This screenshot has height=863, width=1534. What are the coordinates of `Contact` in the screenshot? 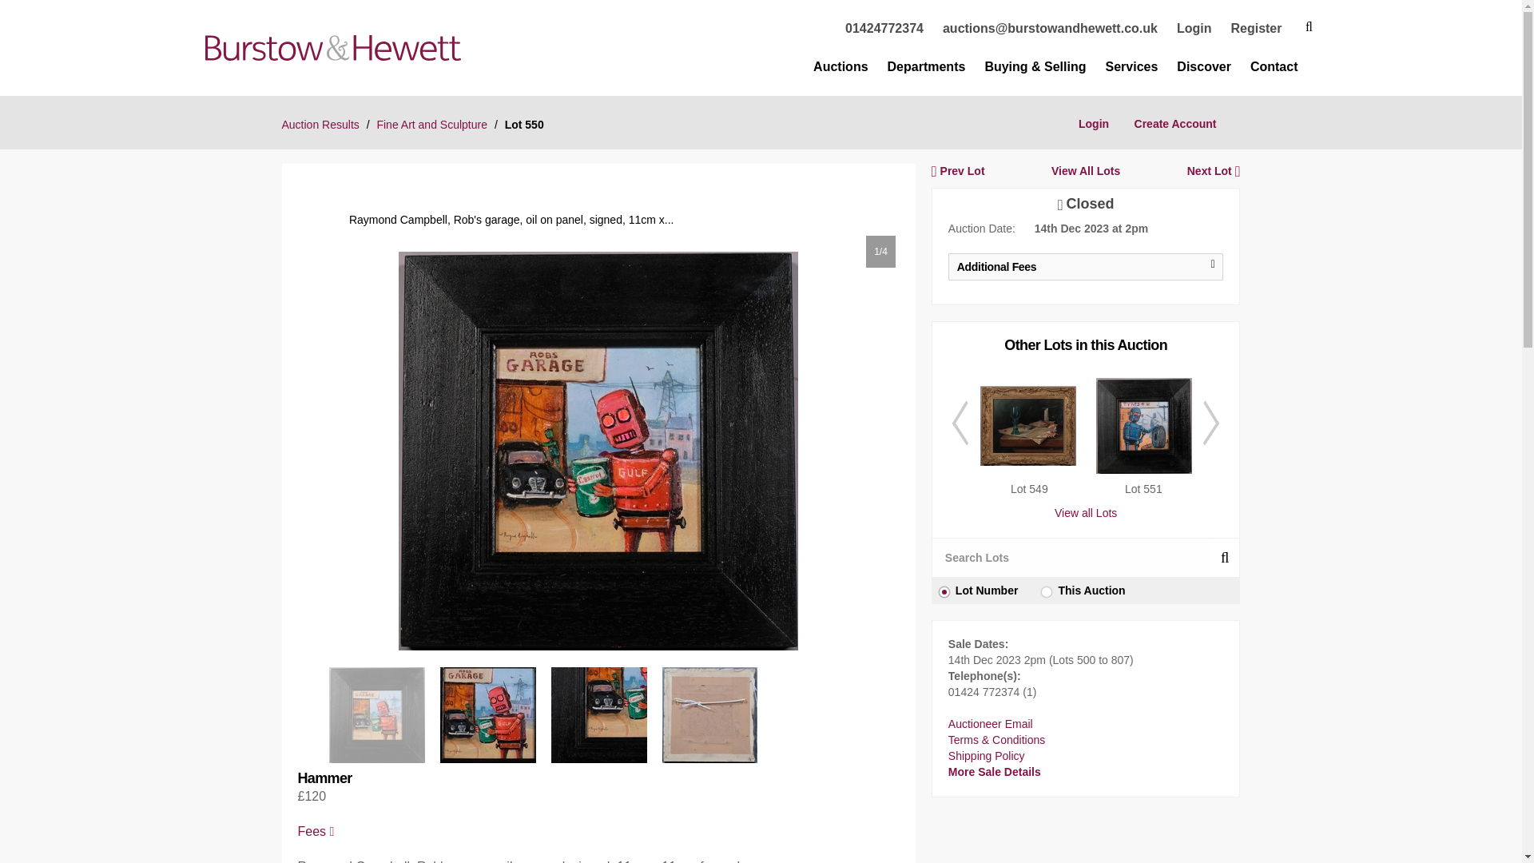 It's located at (1274, 67).